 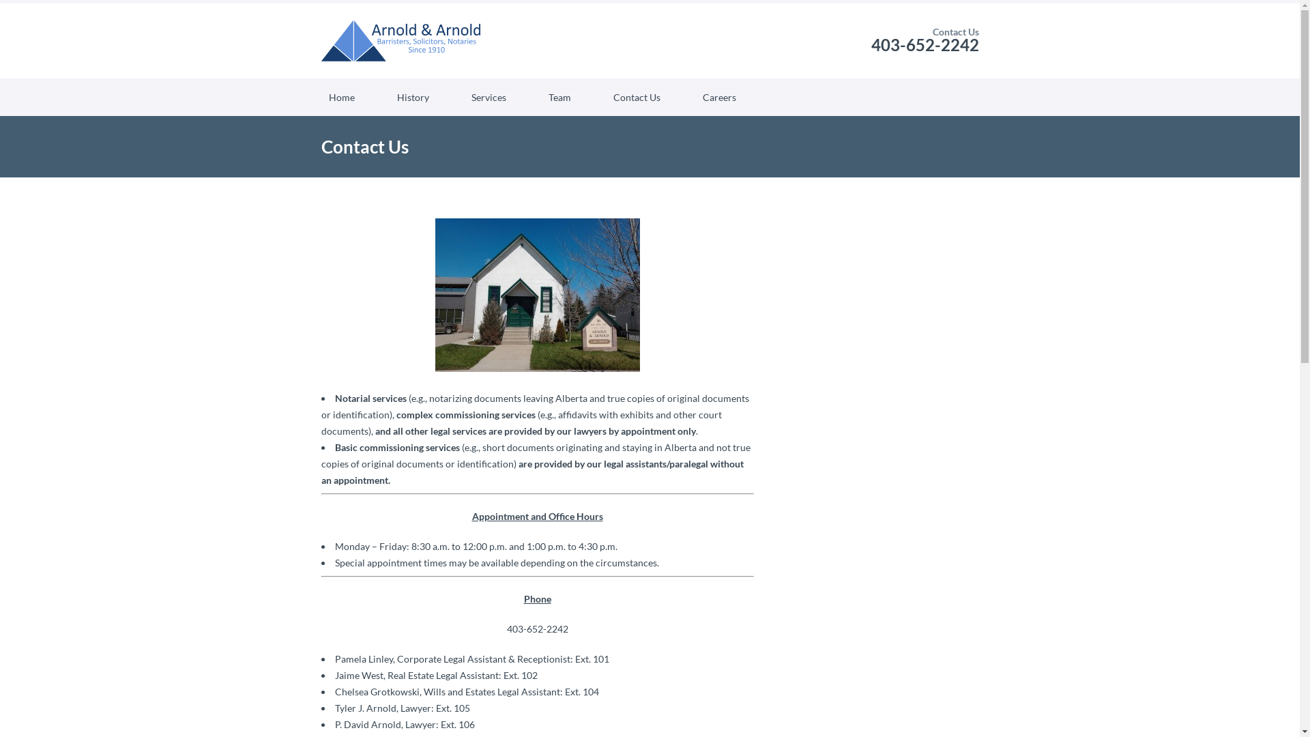 I want to click on History, so click(x=412, y=97).